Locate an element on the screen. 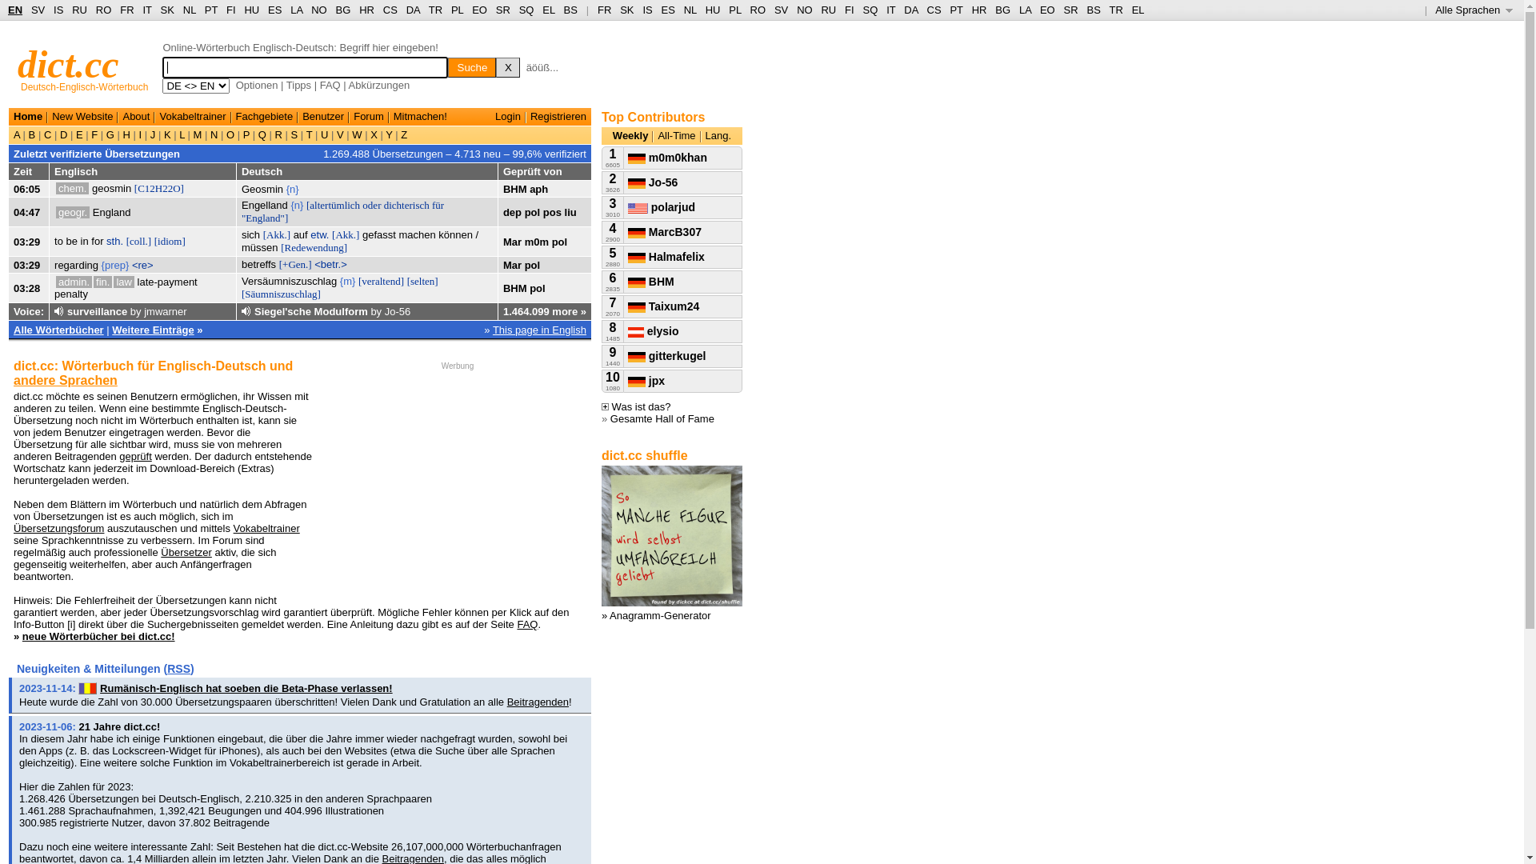  IS is located at coordinates (647, 10).